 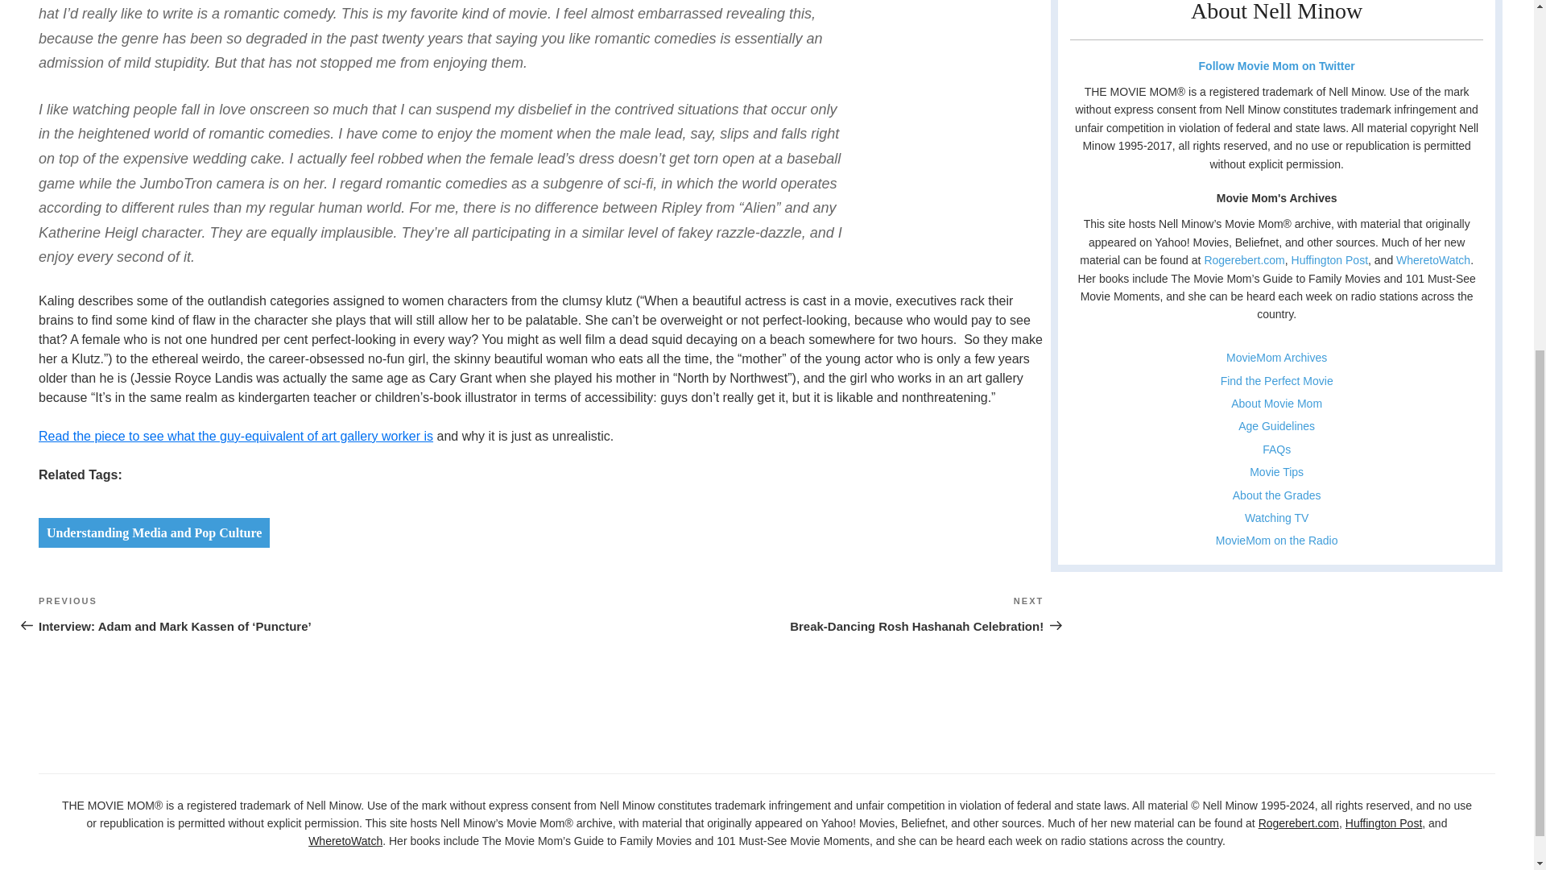 What do you see at coordinates (1383, 823) in the screenshot?
I see `Huffington Post` at bounding box center [1383, 823].